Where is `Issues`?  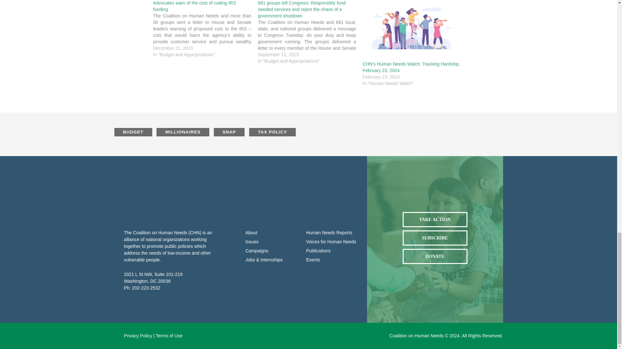
Issues is located at coordinates (271, 242).